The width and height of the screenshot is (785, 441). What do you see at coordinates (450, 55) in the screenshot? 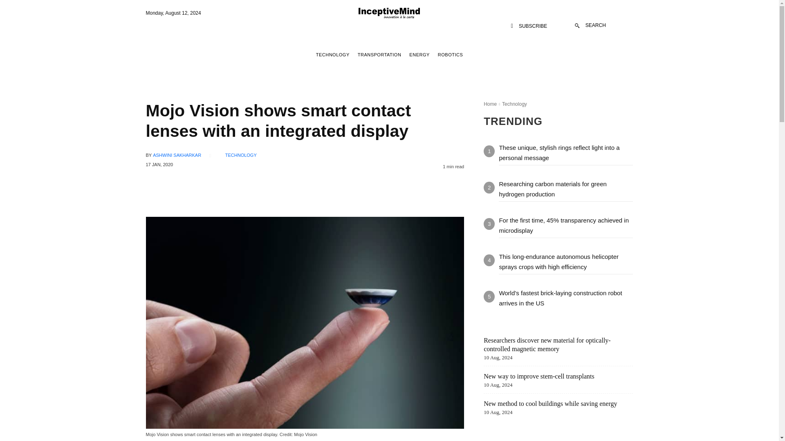
I see `ROBOTICS` at bounding box center [450, 55].